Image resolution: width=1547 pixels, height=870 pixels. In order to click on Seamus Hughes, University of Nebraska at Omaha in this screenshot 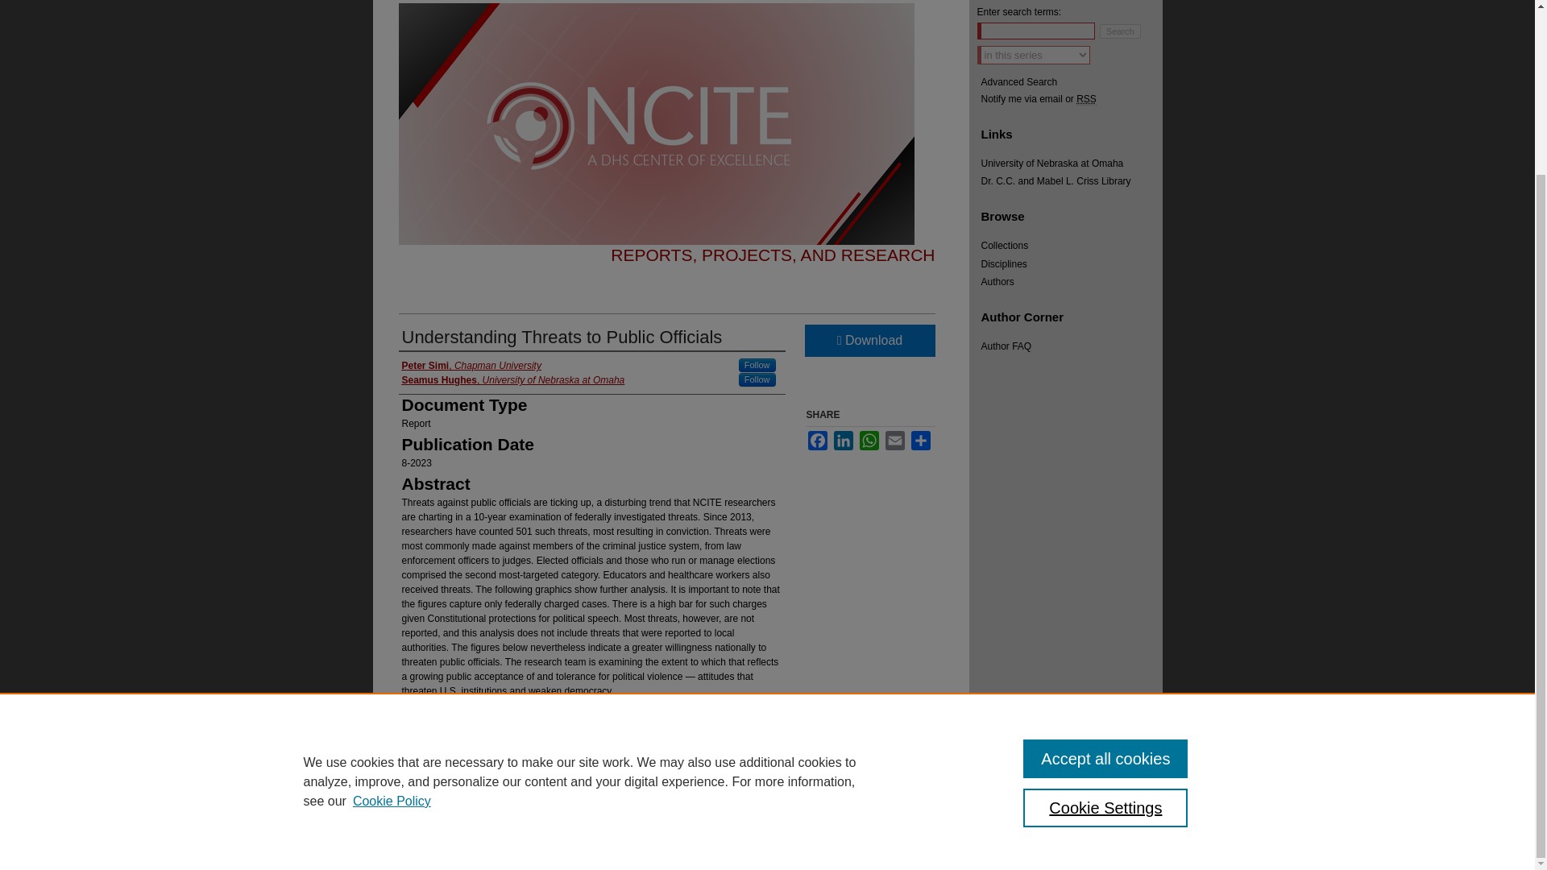, I will do `click(512, 380)`.